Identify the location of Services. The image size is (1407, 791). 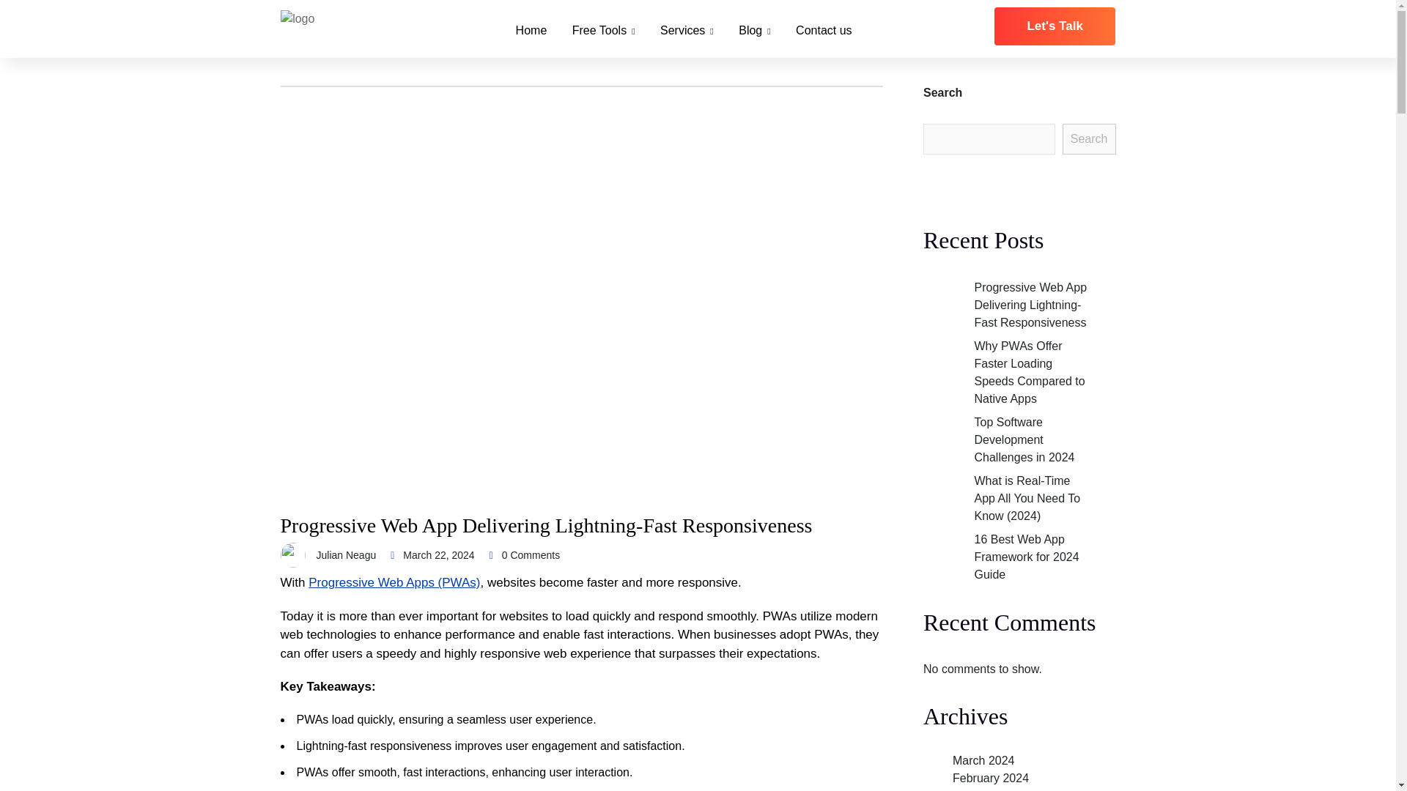
(686, 30).